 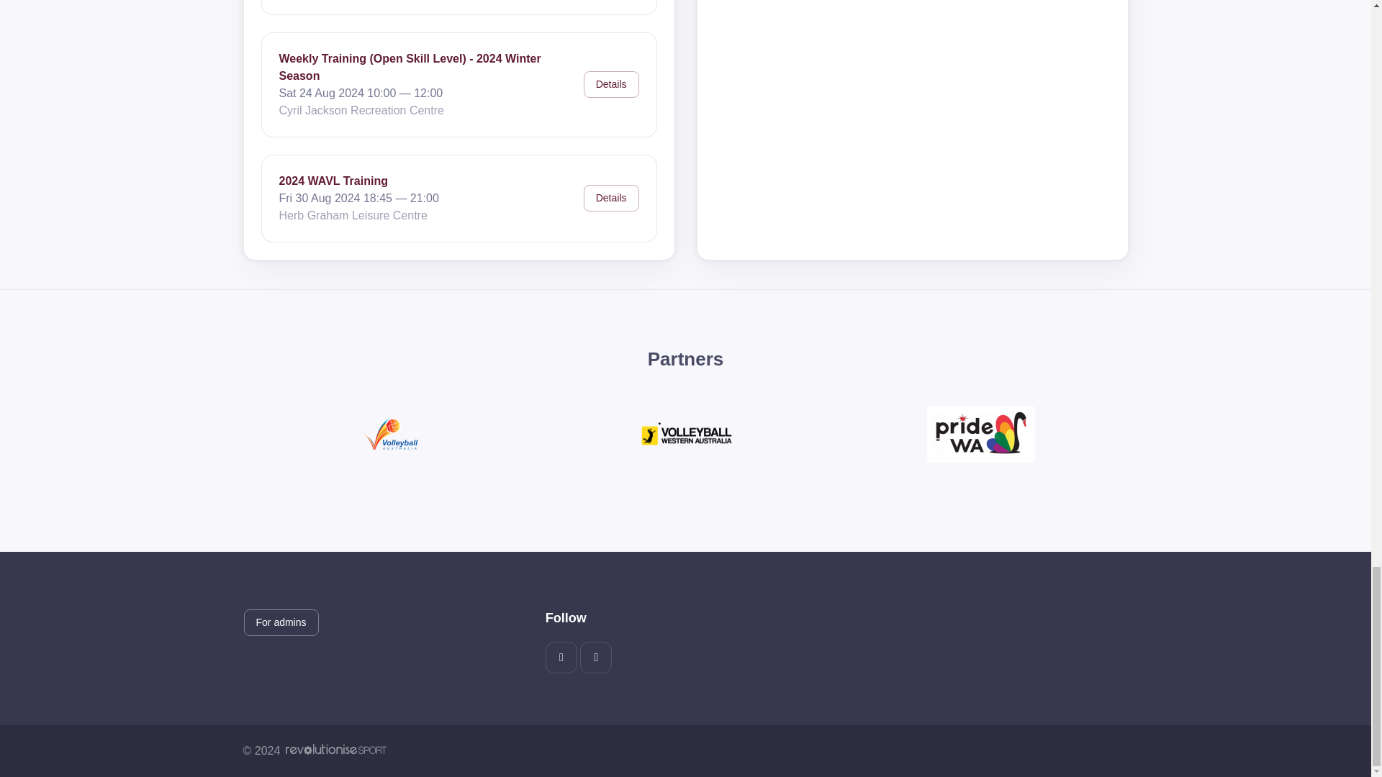 I want to click on Volleyball WA, so click(x=685, y=435).